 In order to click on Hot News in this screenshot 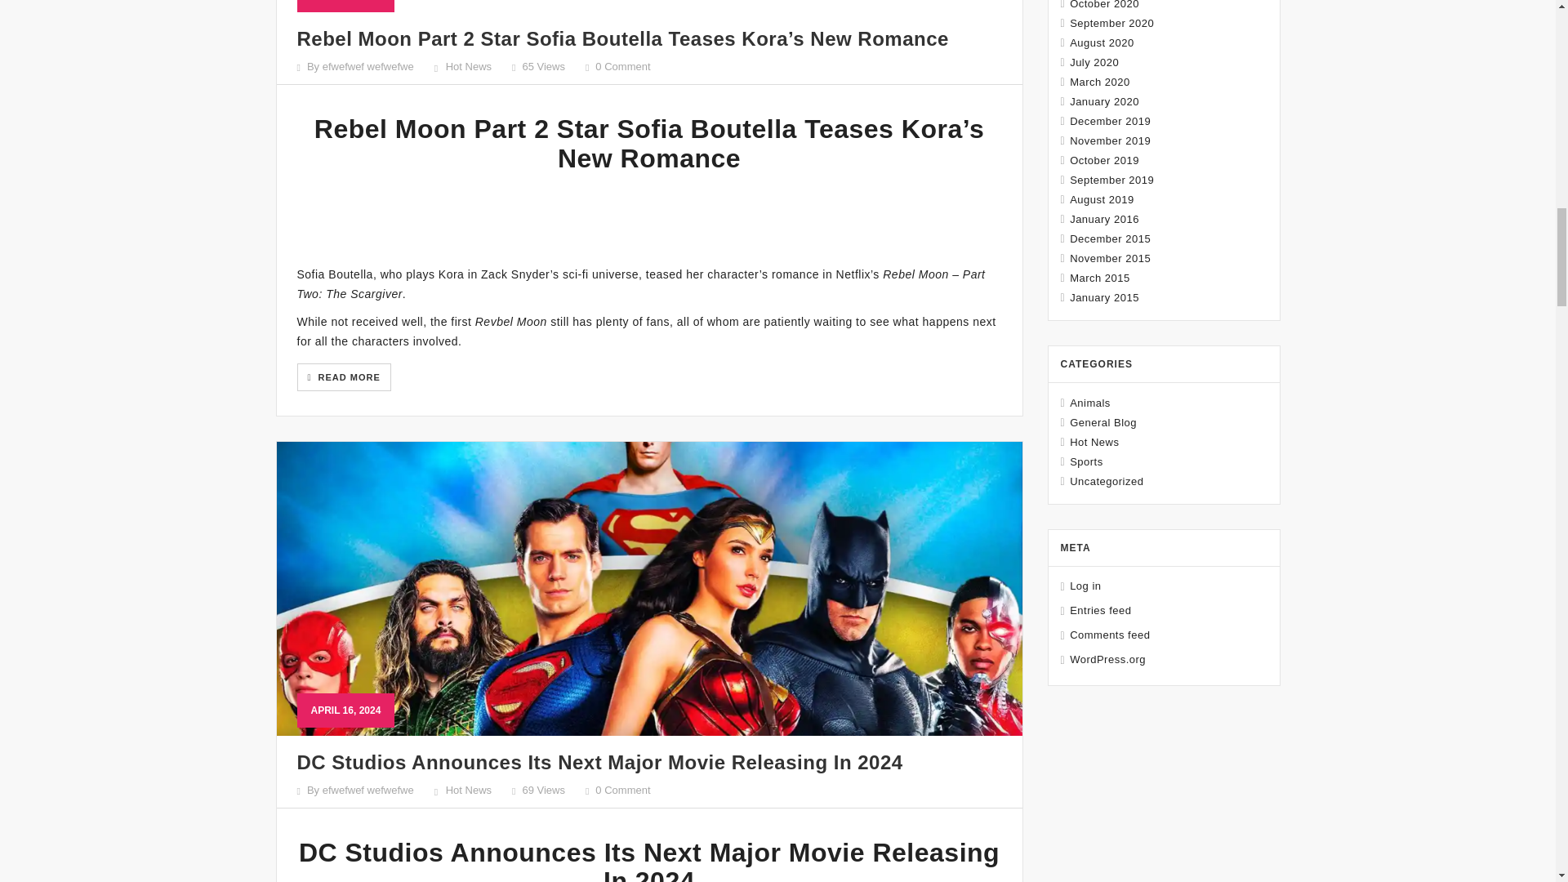, I will do `click(469, 66)`.